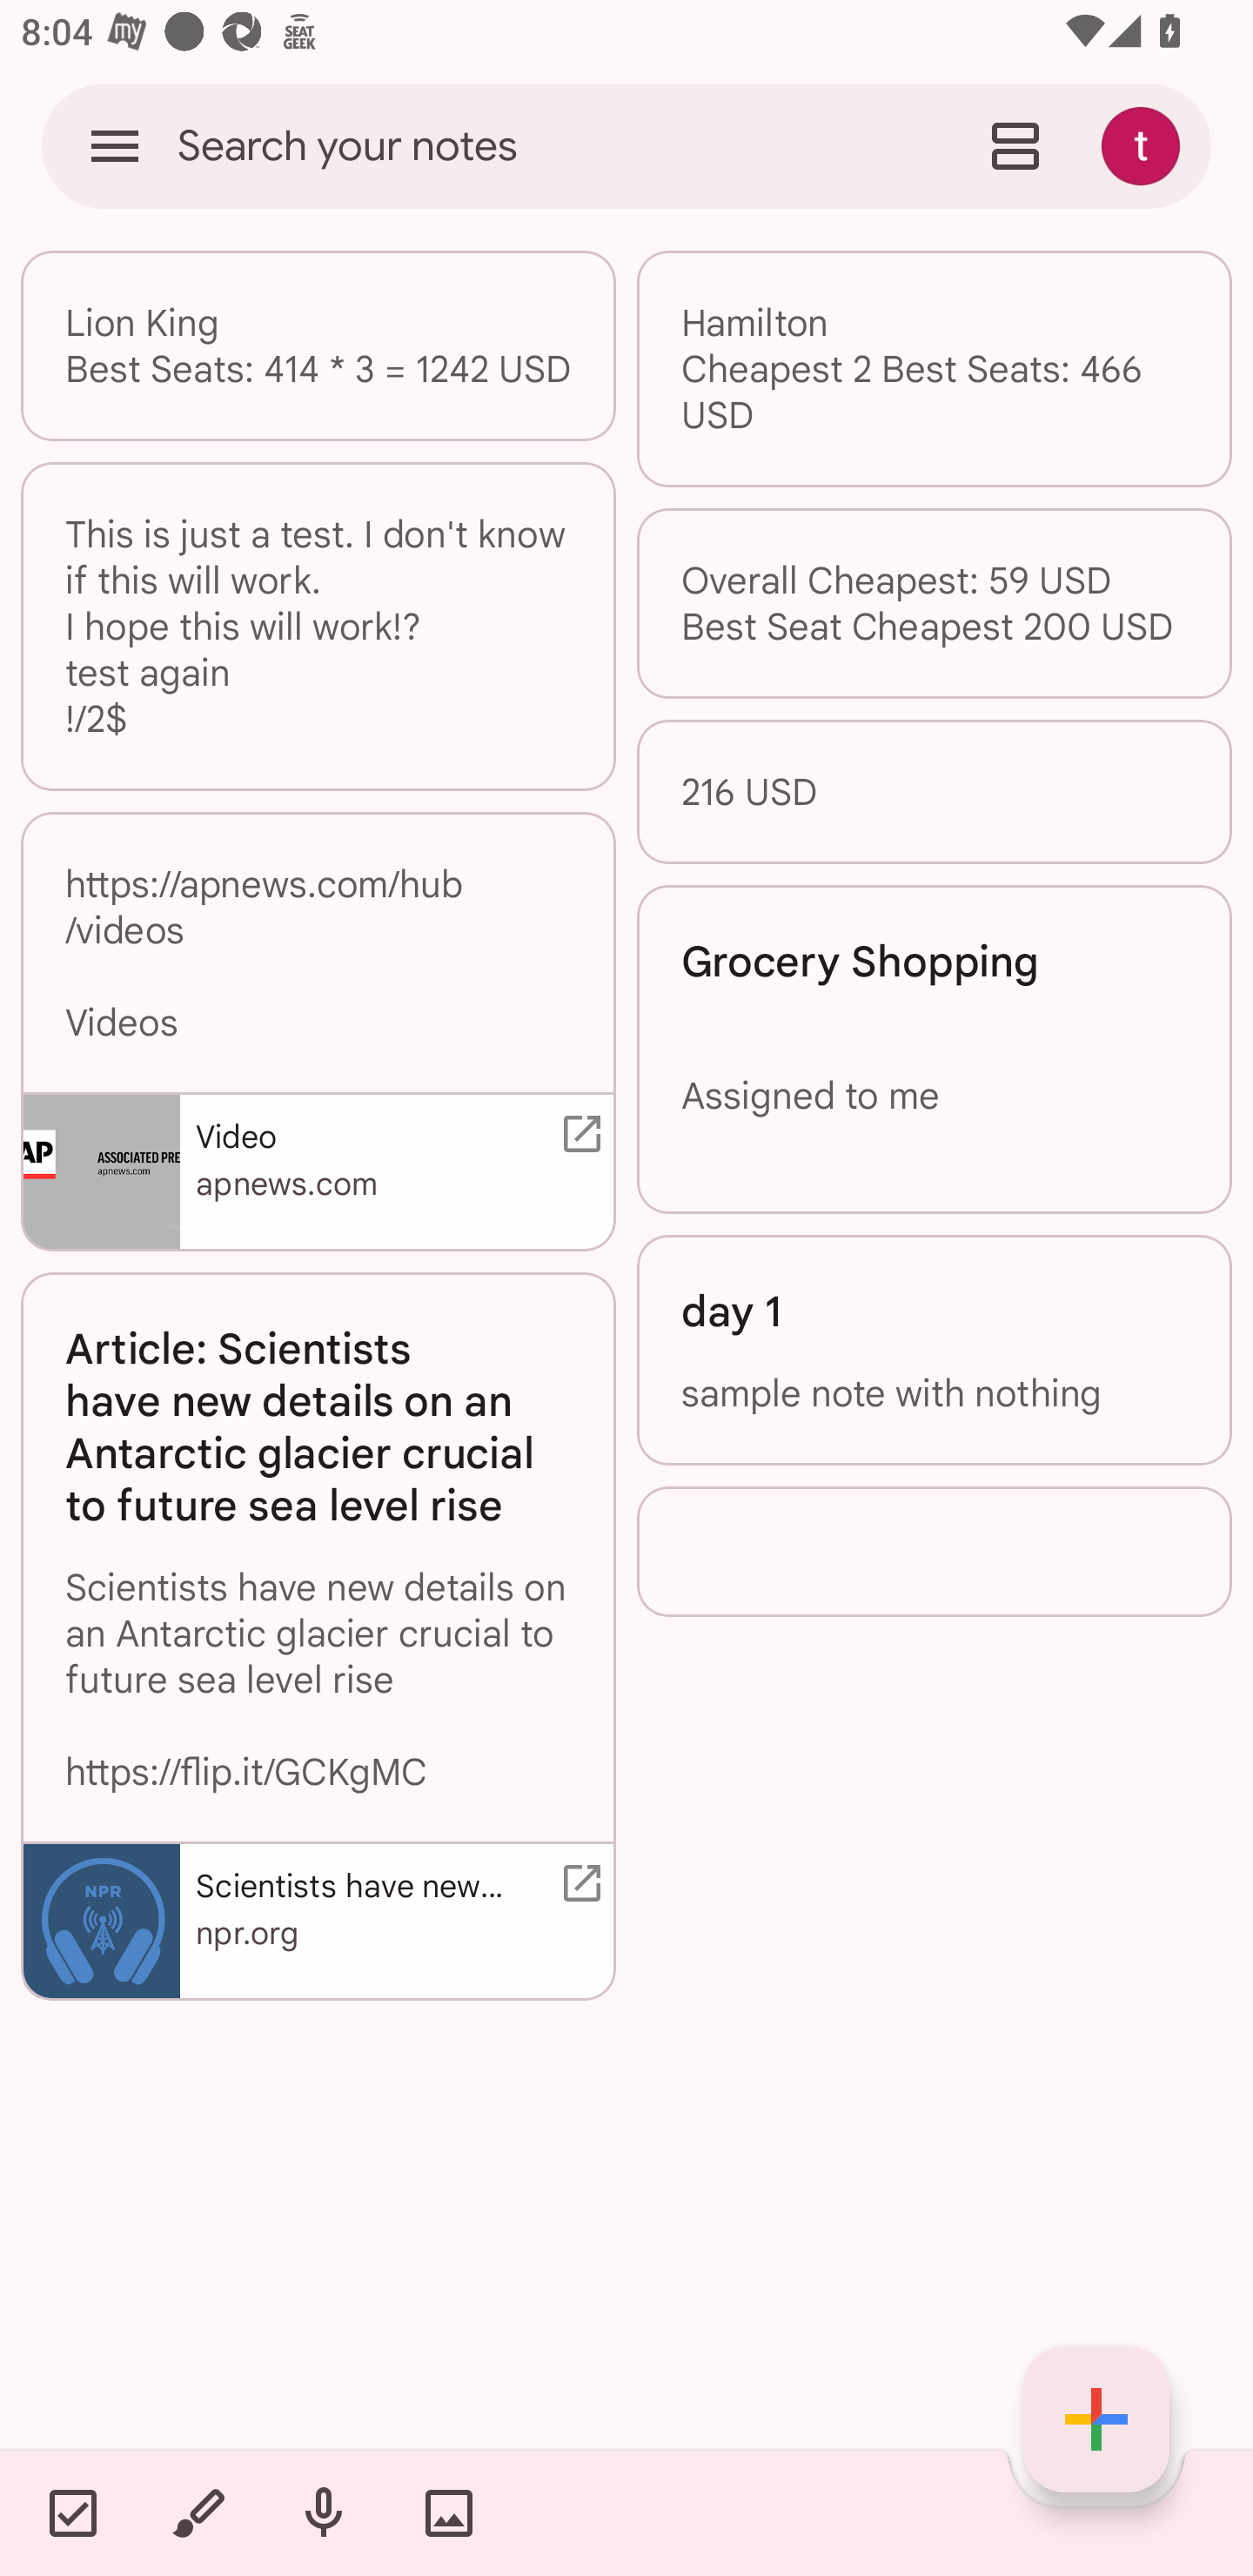 Image resolution: width=1253 pixels, height=2576 pixels. What do you see at coordinates (198, 2512) in the screenshot?
I see `New drawing note` at bounding box center [198, 2512].